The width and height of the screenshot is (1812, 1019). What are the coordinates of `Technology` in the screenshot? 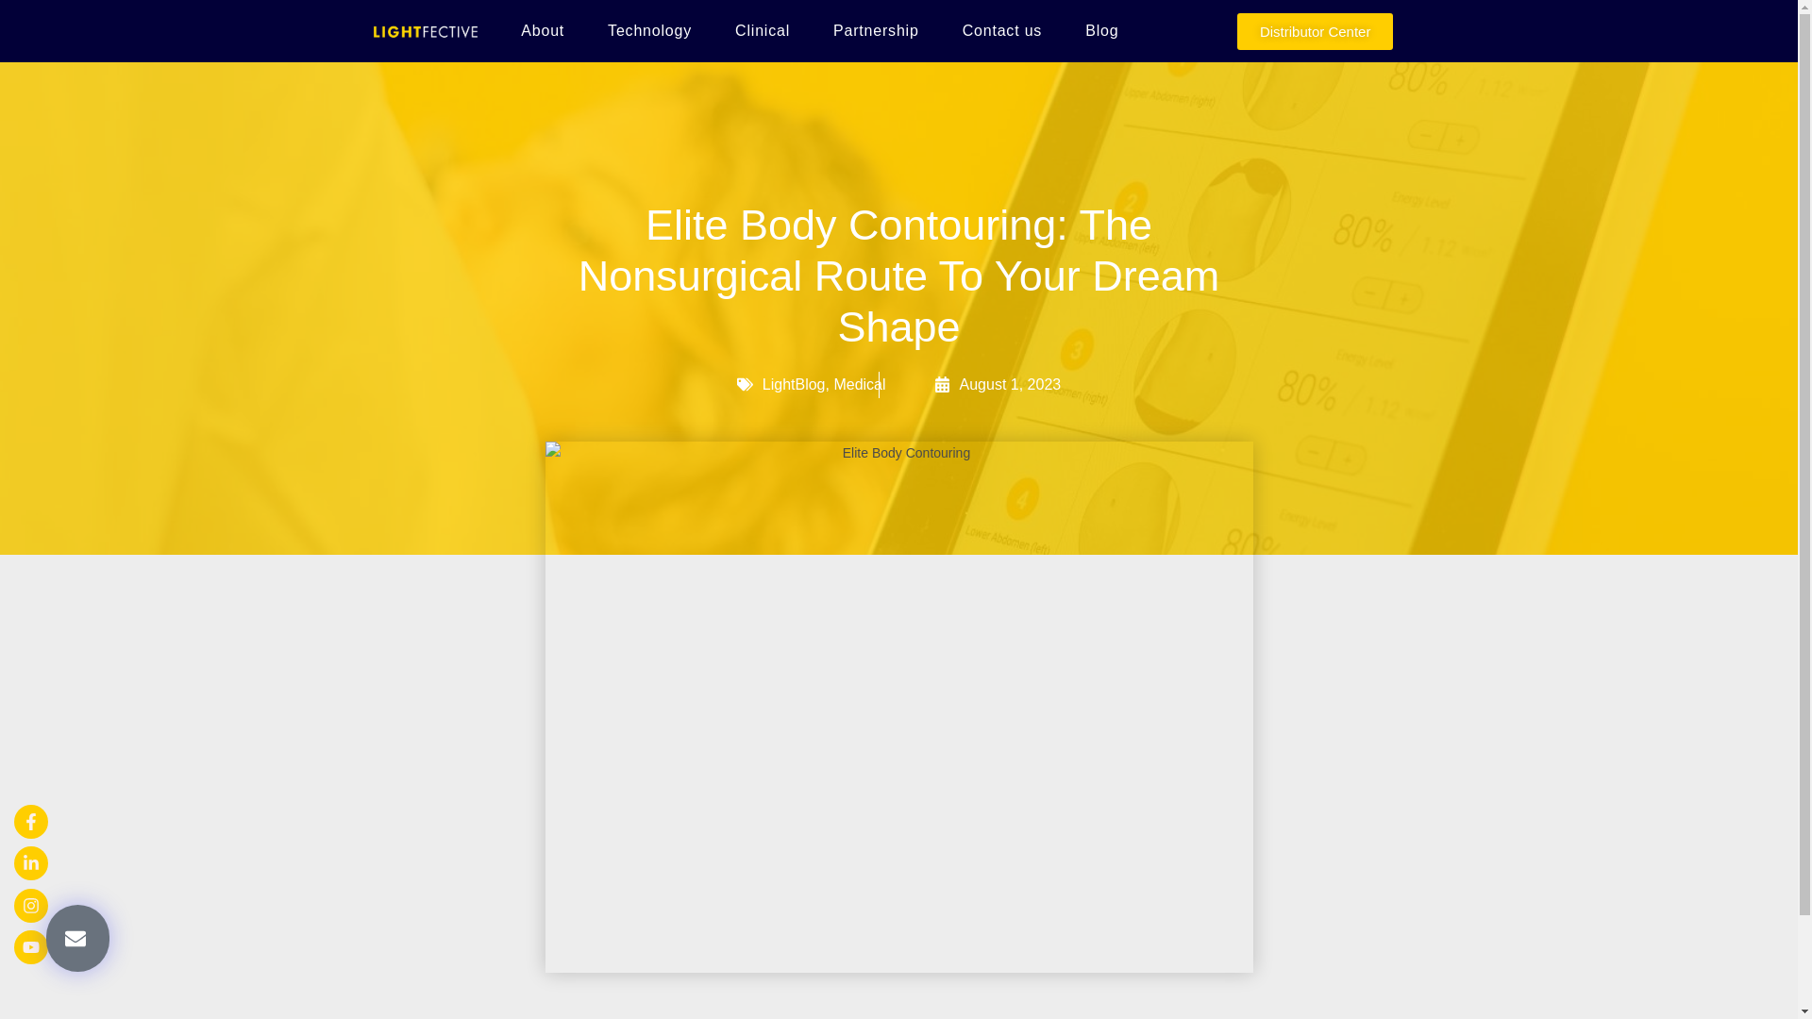 It's located at (649, 30).